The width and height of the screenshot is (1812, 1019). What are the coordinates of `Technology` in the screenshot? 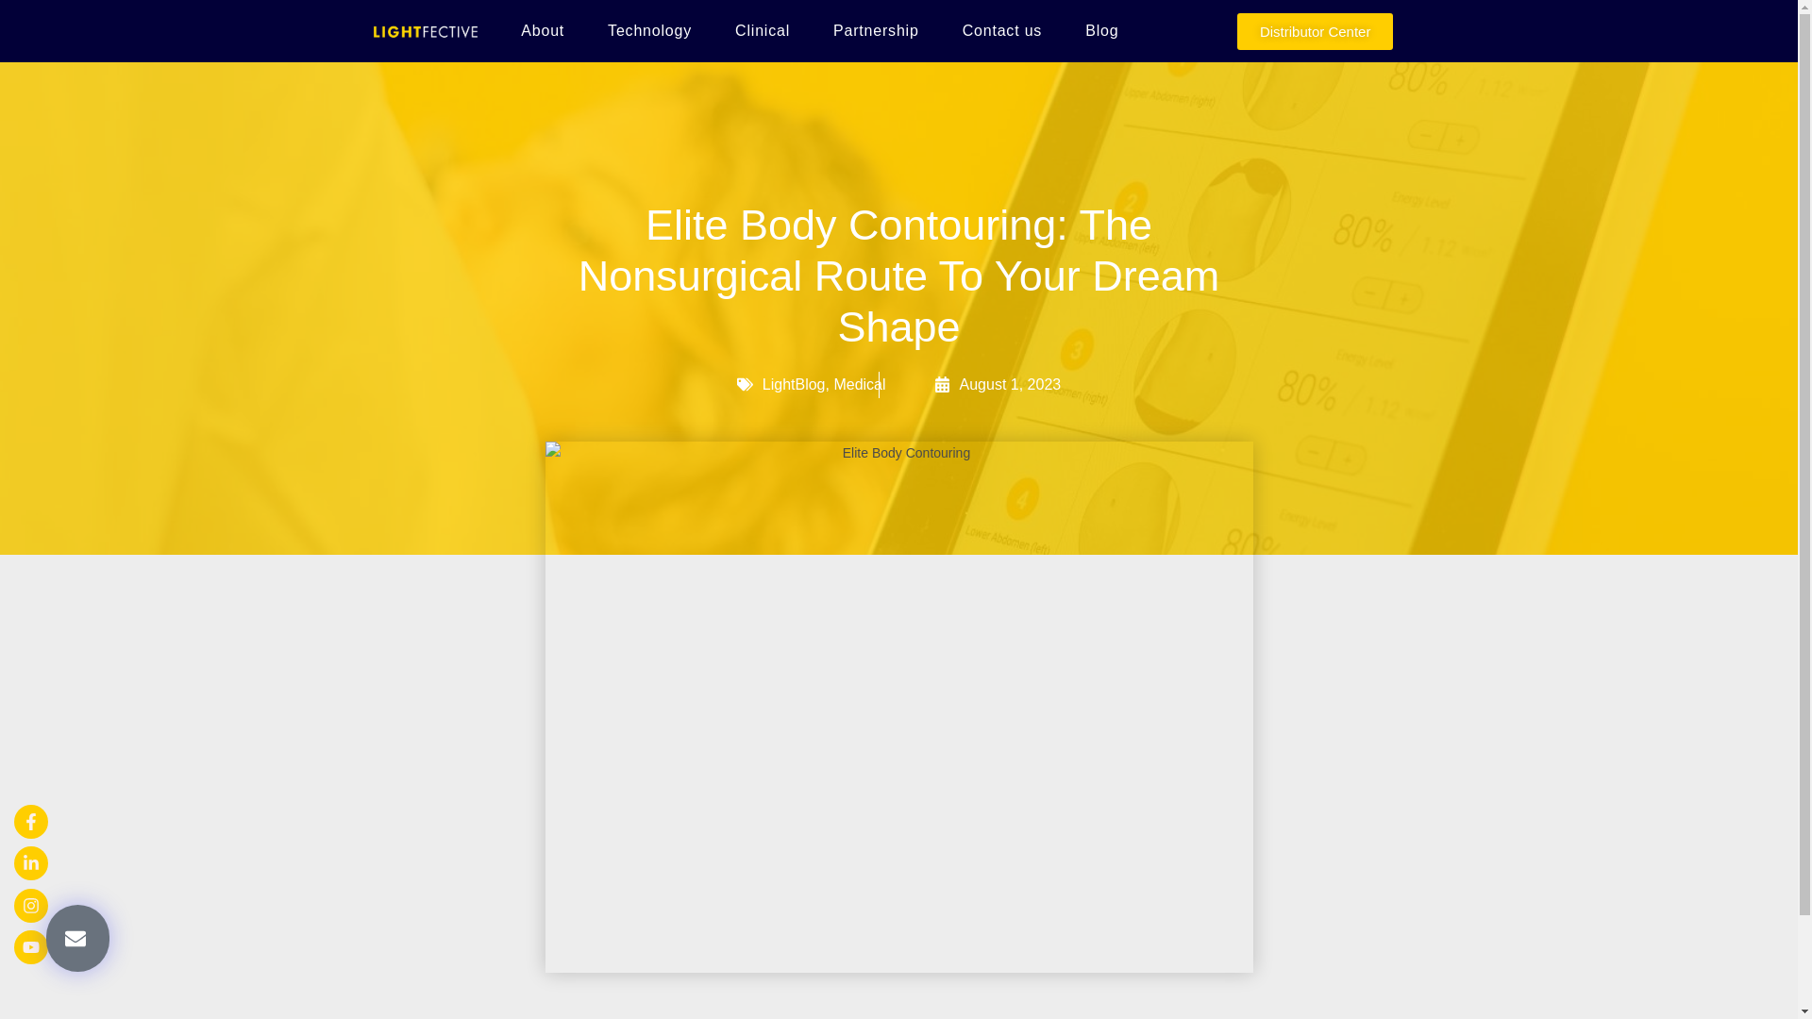 It's located at (649, 30).